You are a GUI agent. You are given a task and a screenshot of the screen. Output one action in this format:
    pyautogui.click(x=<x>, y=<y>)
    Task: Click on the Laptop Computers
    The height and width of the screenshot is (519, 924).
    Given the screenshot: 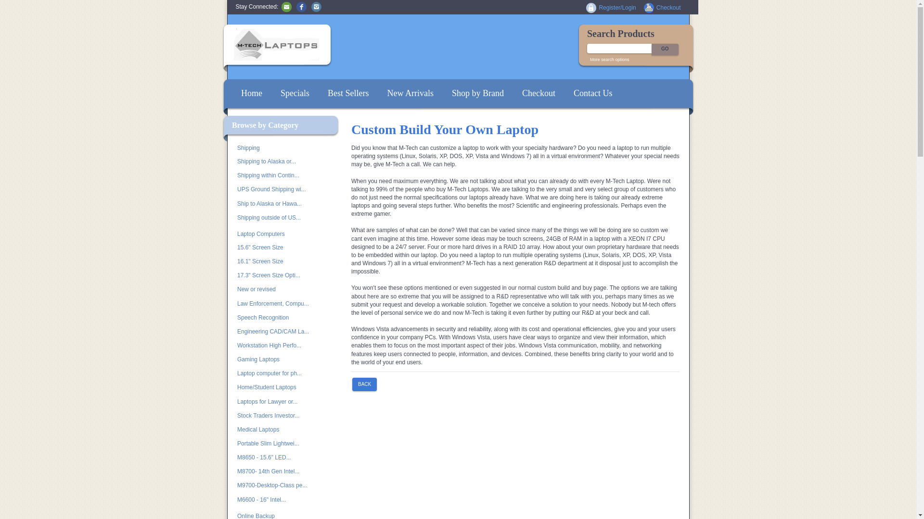 What is the action you would take?
    pyautogui.click(x=280, y=235)
    